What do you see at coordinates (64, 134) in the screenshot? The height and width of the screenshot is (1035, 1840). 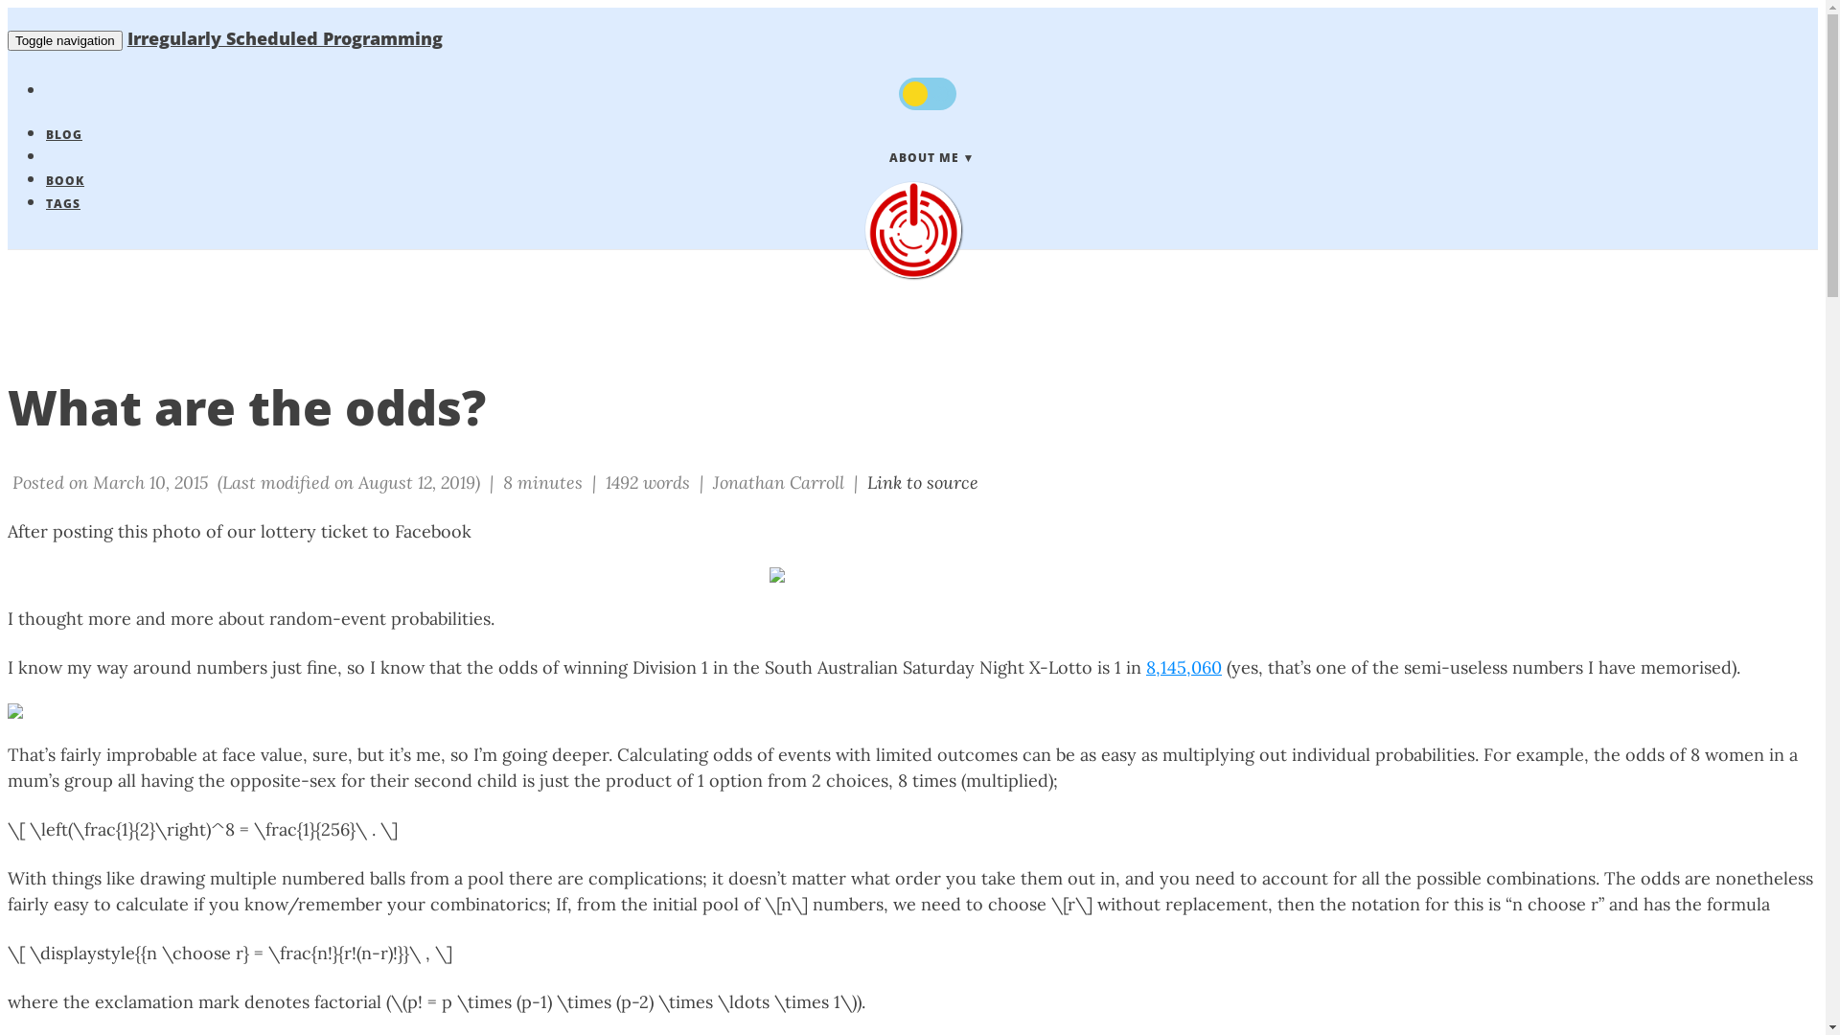 I see `BLOG` at bounding box center [64, 134].